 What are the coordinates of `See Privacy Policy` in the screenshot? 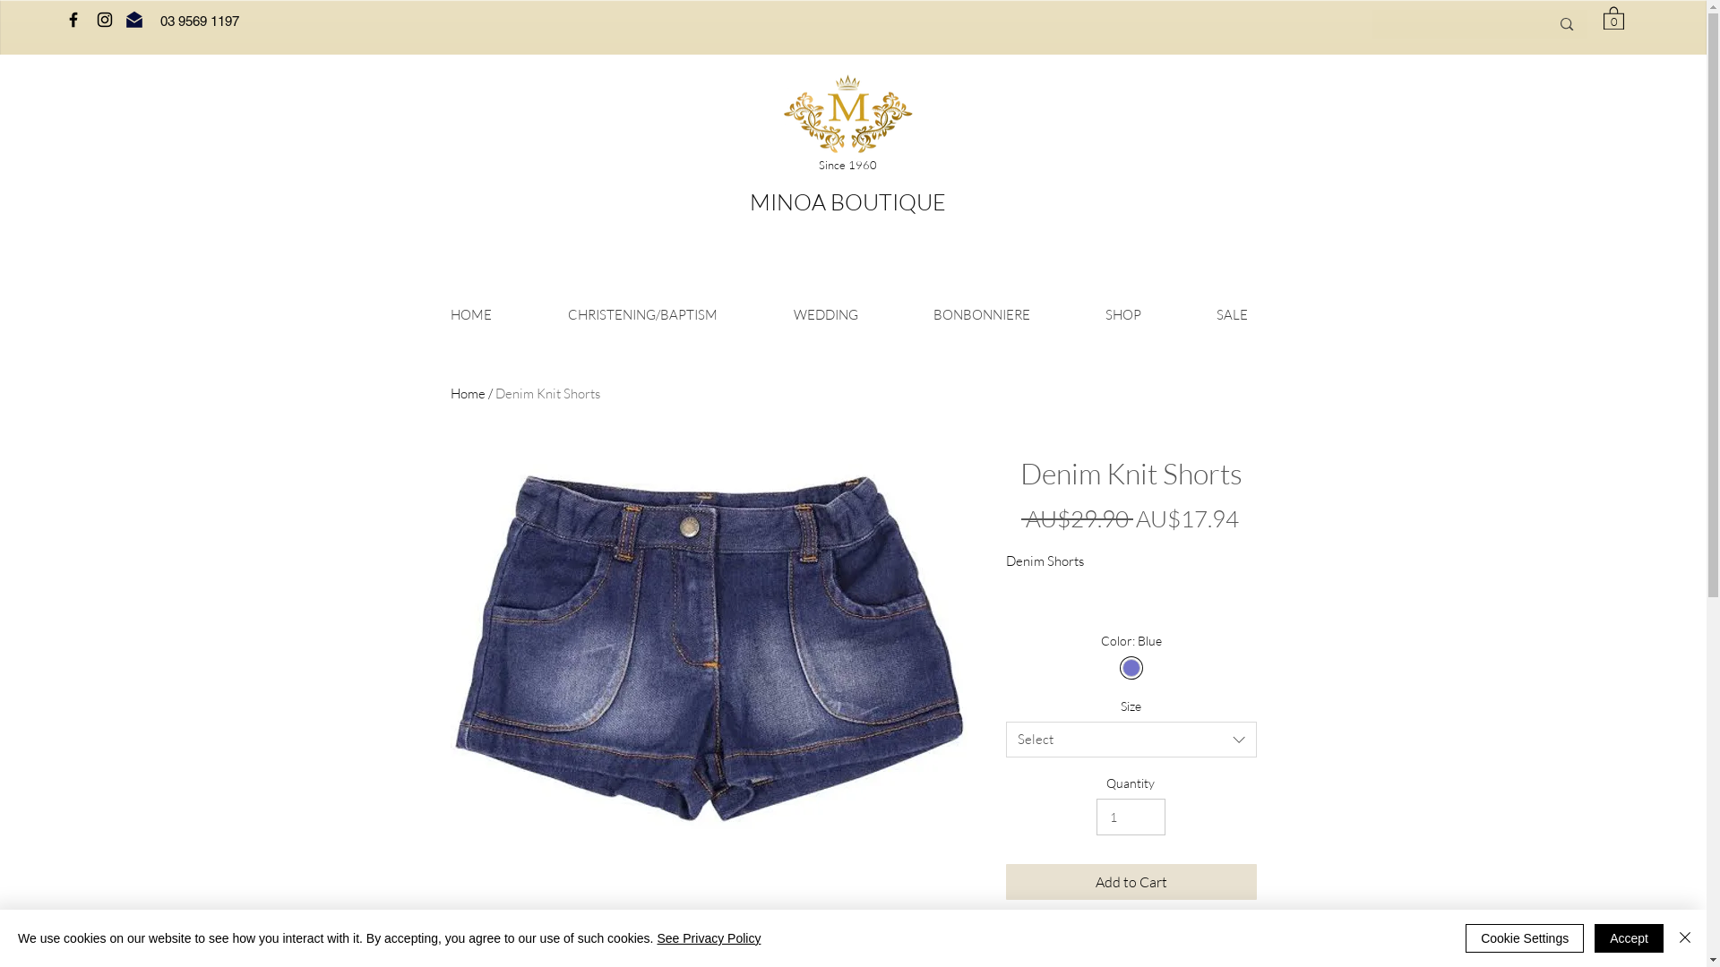 It's located at (709, 938).